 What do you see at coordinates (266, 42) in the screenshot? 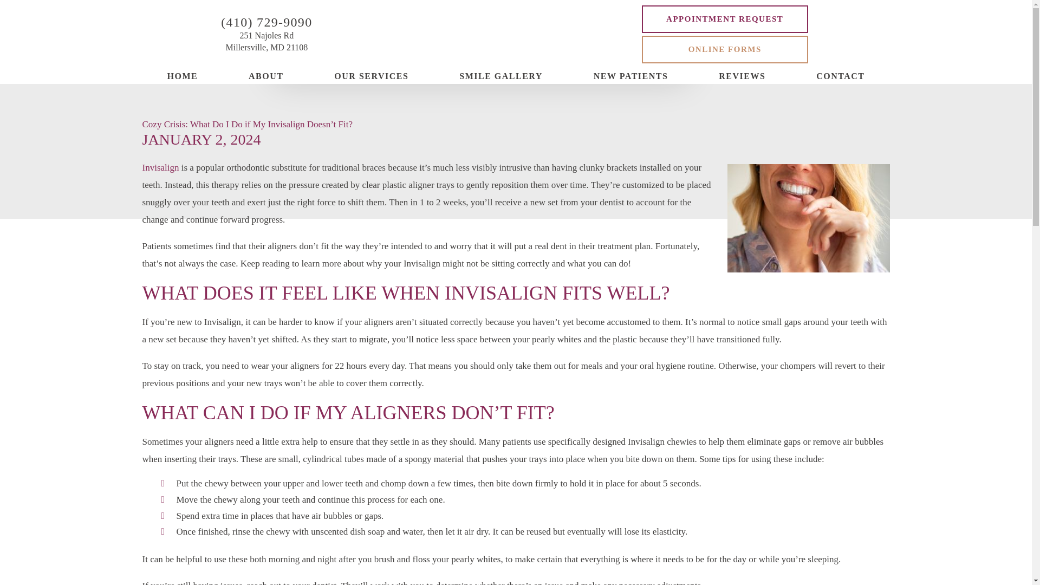
I see `OUR SERVICES` at bounding box center [266, 42].